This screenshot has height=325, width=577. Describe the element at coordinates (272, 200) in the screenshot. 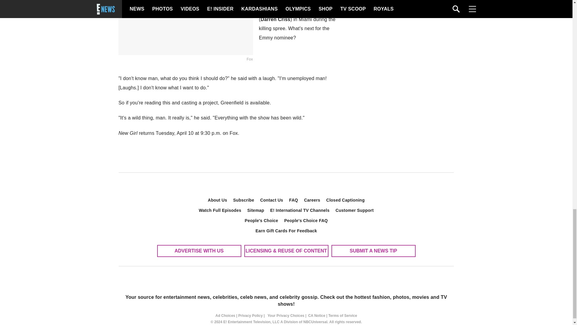

I see `Contact Us` at that location.